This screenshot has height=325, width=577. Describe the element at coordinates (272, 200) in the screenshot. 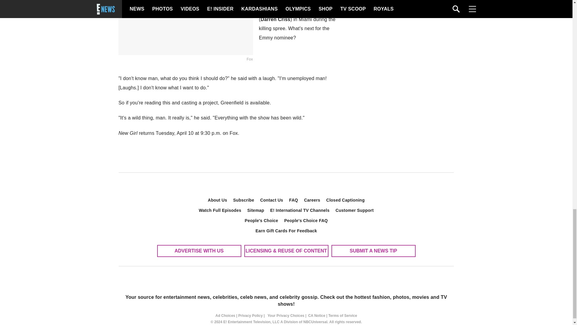

I see `Contact Us` at that location.